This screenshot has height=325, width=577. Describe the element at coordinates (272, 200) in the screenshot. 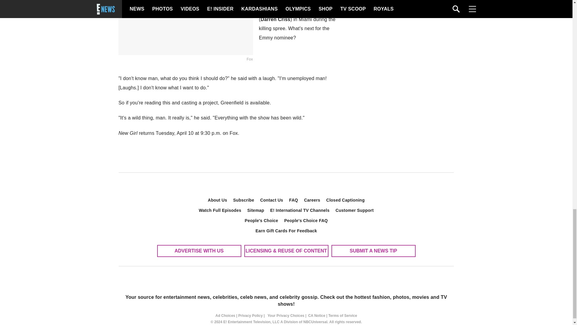

I see `Contact Us` at that location.